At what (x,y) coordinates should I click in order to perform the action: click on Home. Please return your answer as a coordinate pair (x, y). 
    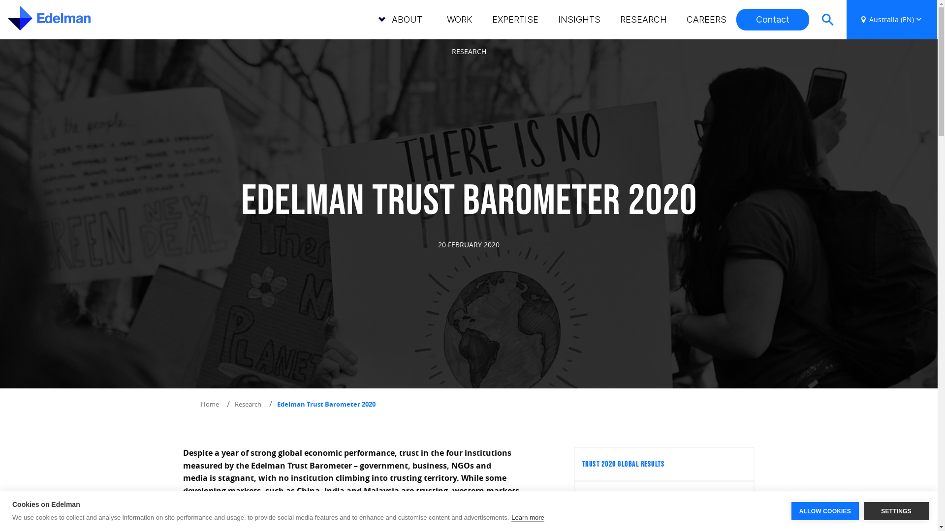
    Looking at the image, I should click on (210, 405).